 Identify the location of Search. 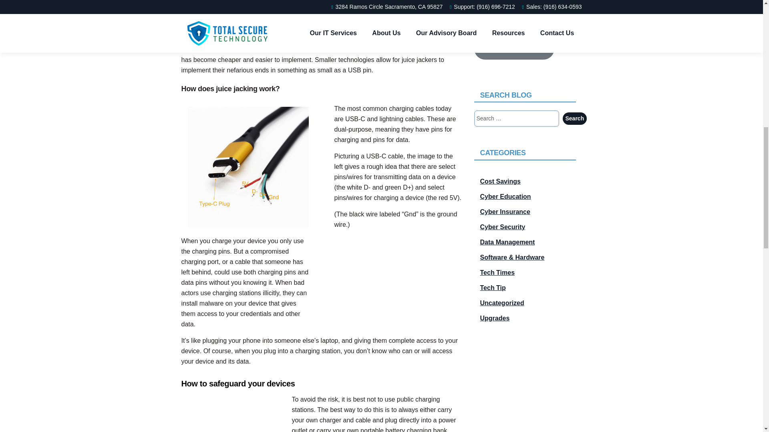
(574, 118).